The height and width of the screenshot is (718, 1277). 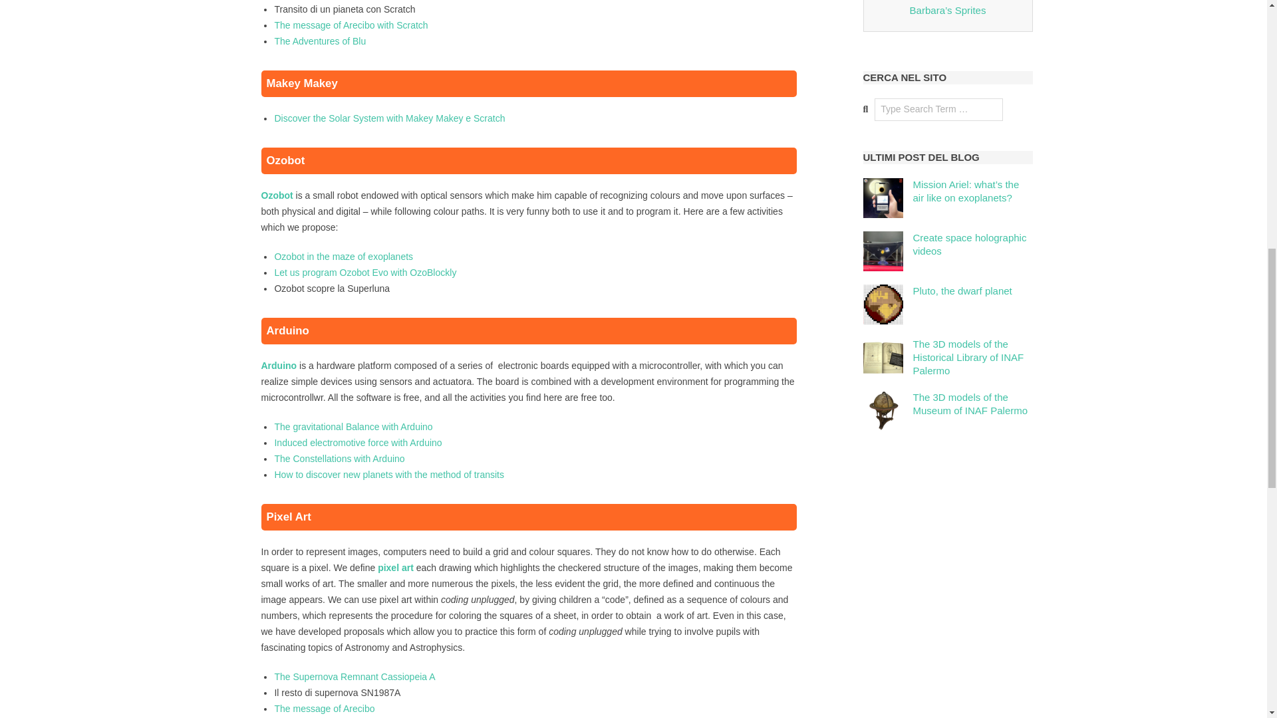 What do you see at coordinates (276, 195) in the screenshot?
I see `Ozobot` at bounding box center [276, 195].